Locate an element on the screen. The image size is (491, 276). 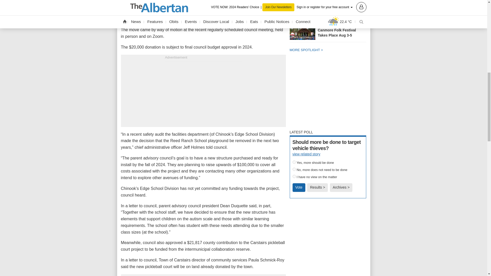
3rd party ad content is located at coordinates (328, 93).